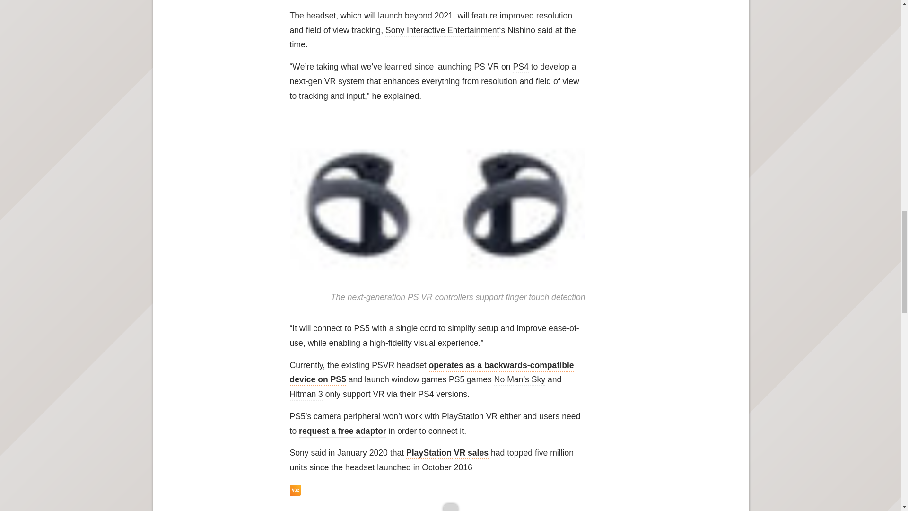 The image size is (908, 511). Describe the element at coordinates (520, 67) in the screenshot. I see `PS4` at that location.